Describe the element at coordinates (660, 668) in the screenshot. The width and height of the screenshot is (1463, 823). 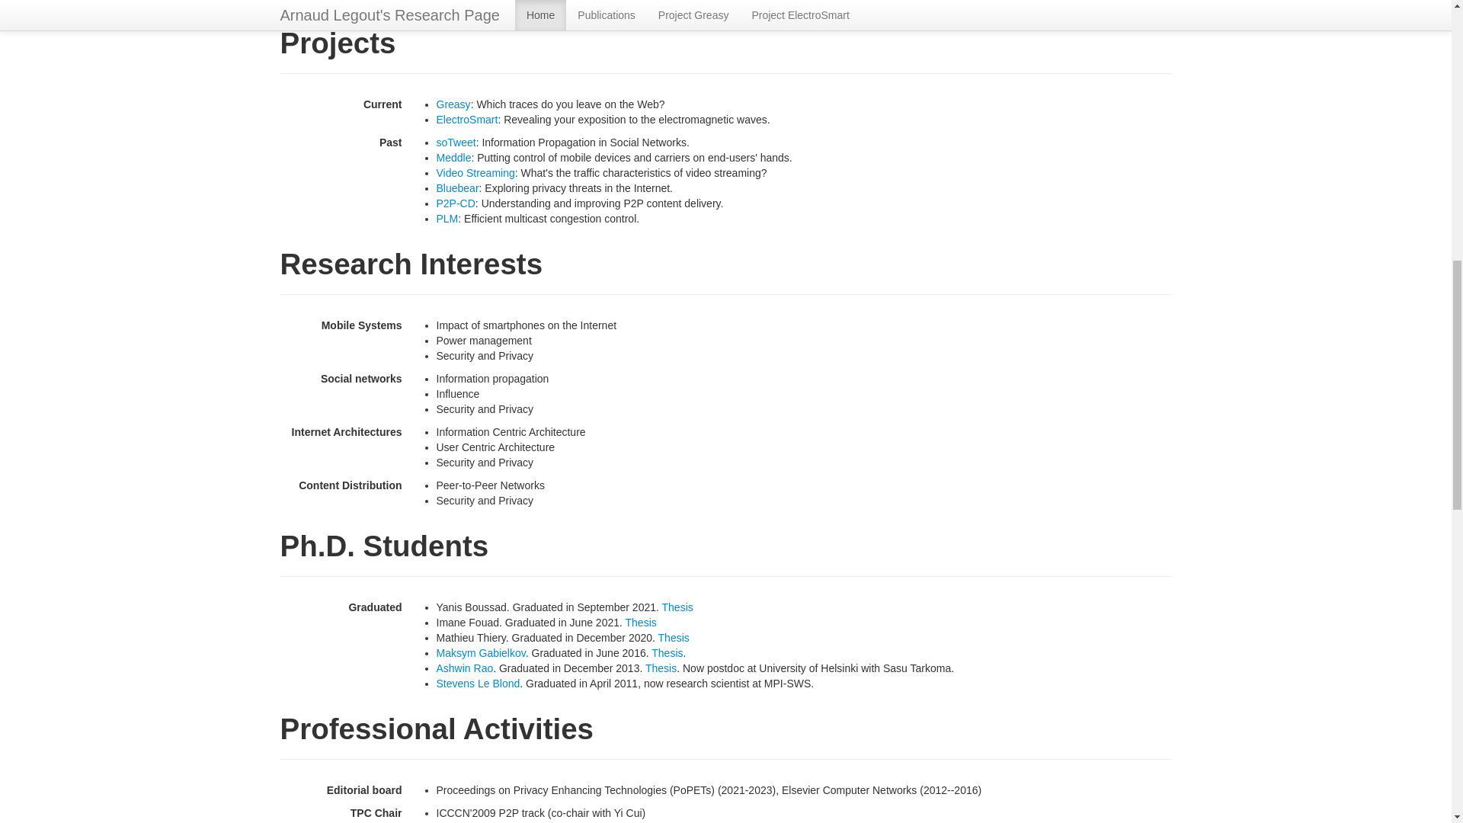
I see `Thesis` at that location.